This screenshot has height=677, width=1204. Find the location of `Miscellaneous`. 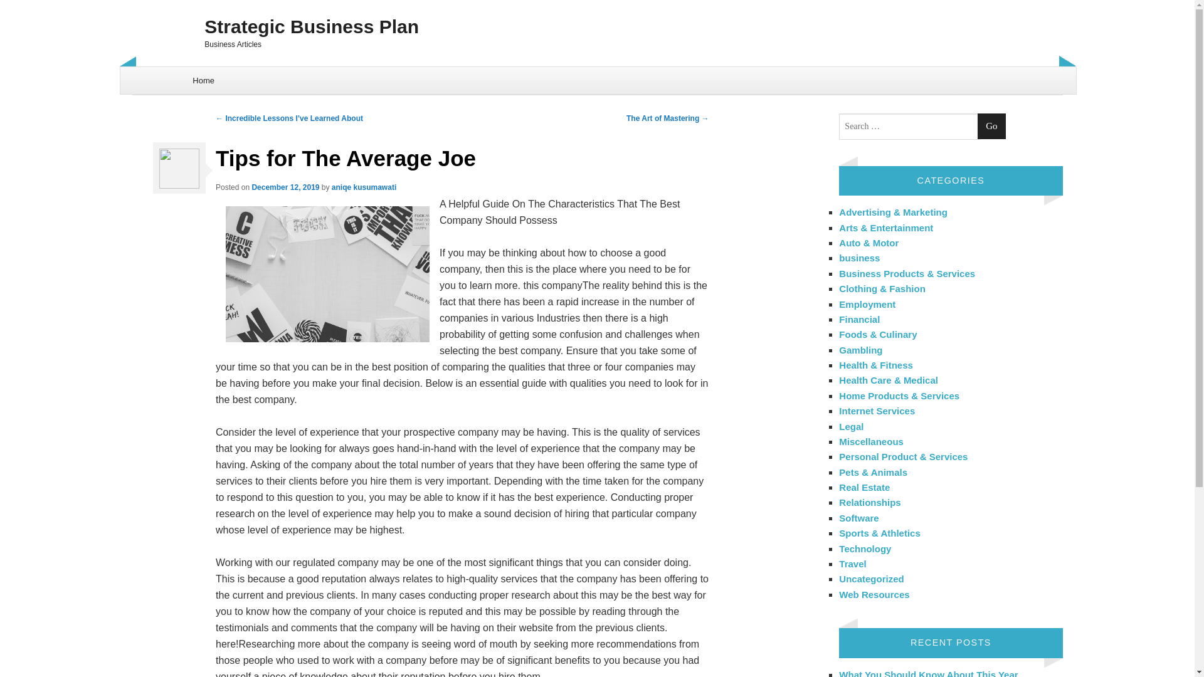

Miscellaneous is located at coordinates (872, 441).